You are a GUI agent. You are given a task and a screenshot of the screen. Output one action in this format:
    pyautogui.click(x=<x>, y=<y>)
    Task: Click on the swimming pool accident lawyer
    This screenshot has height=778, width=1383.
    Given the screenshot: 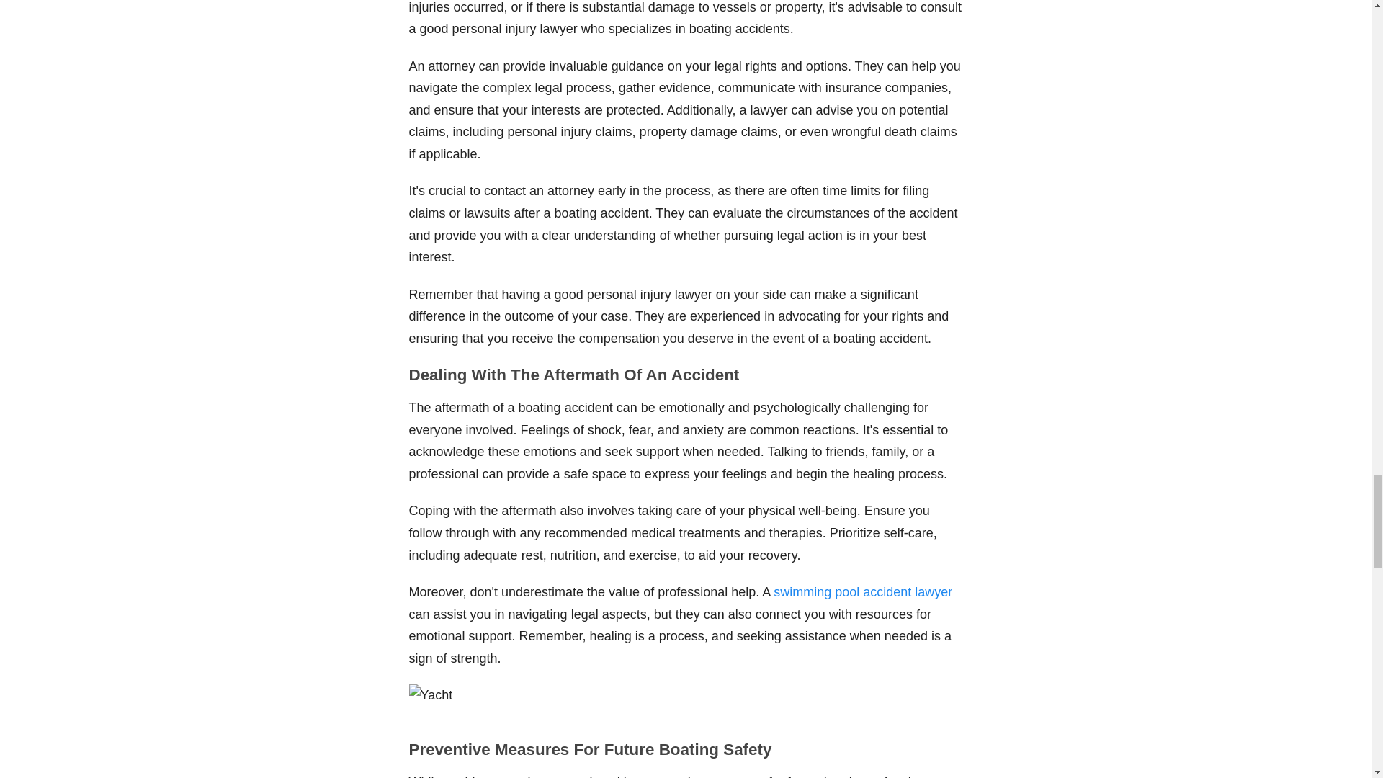 What is the action you would take?
    pyautogui.click(x=863, y=592)
    